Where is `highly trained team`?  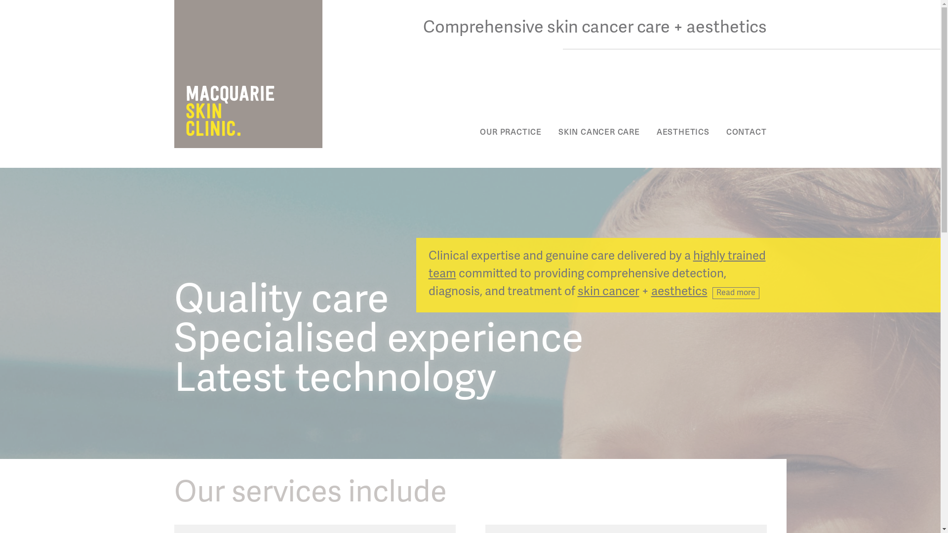 highly trained team is located at coordinates (597, 265).